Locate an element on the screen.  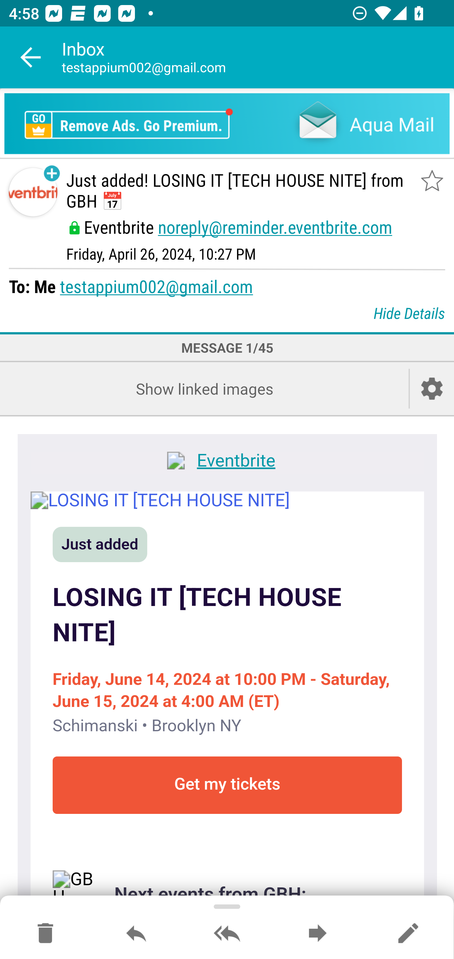
Navigate up is located at coordinates (31, 57).